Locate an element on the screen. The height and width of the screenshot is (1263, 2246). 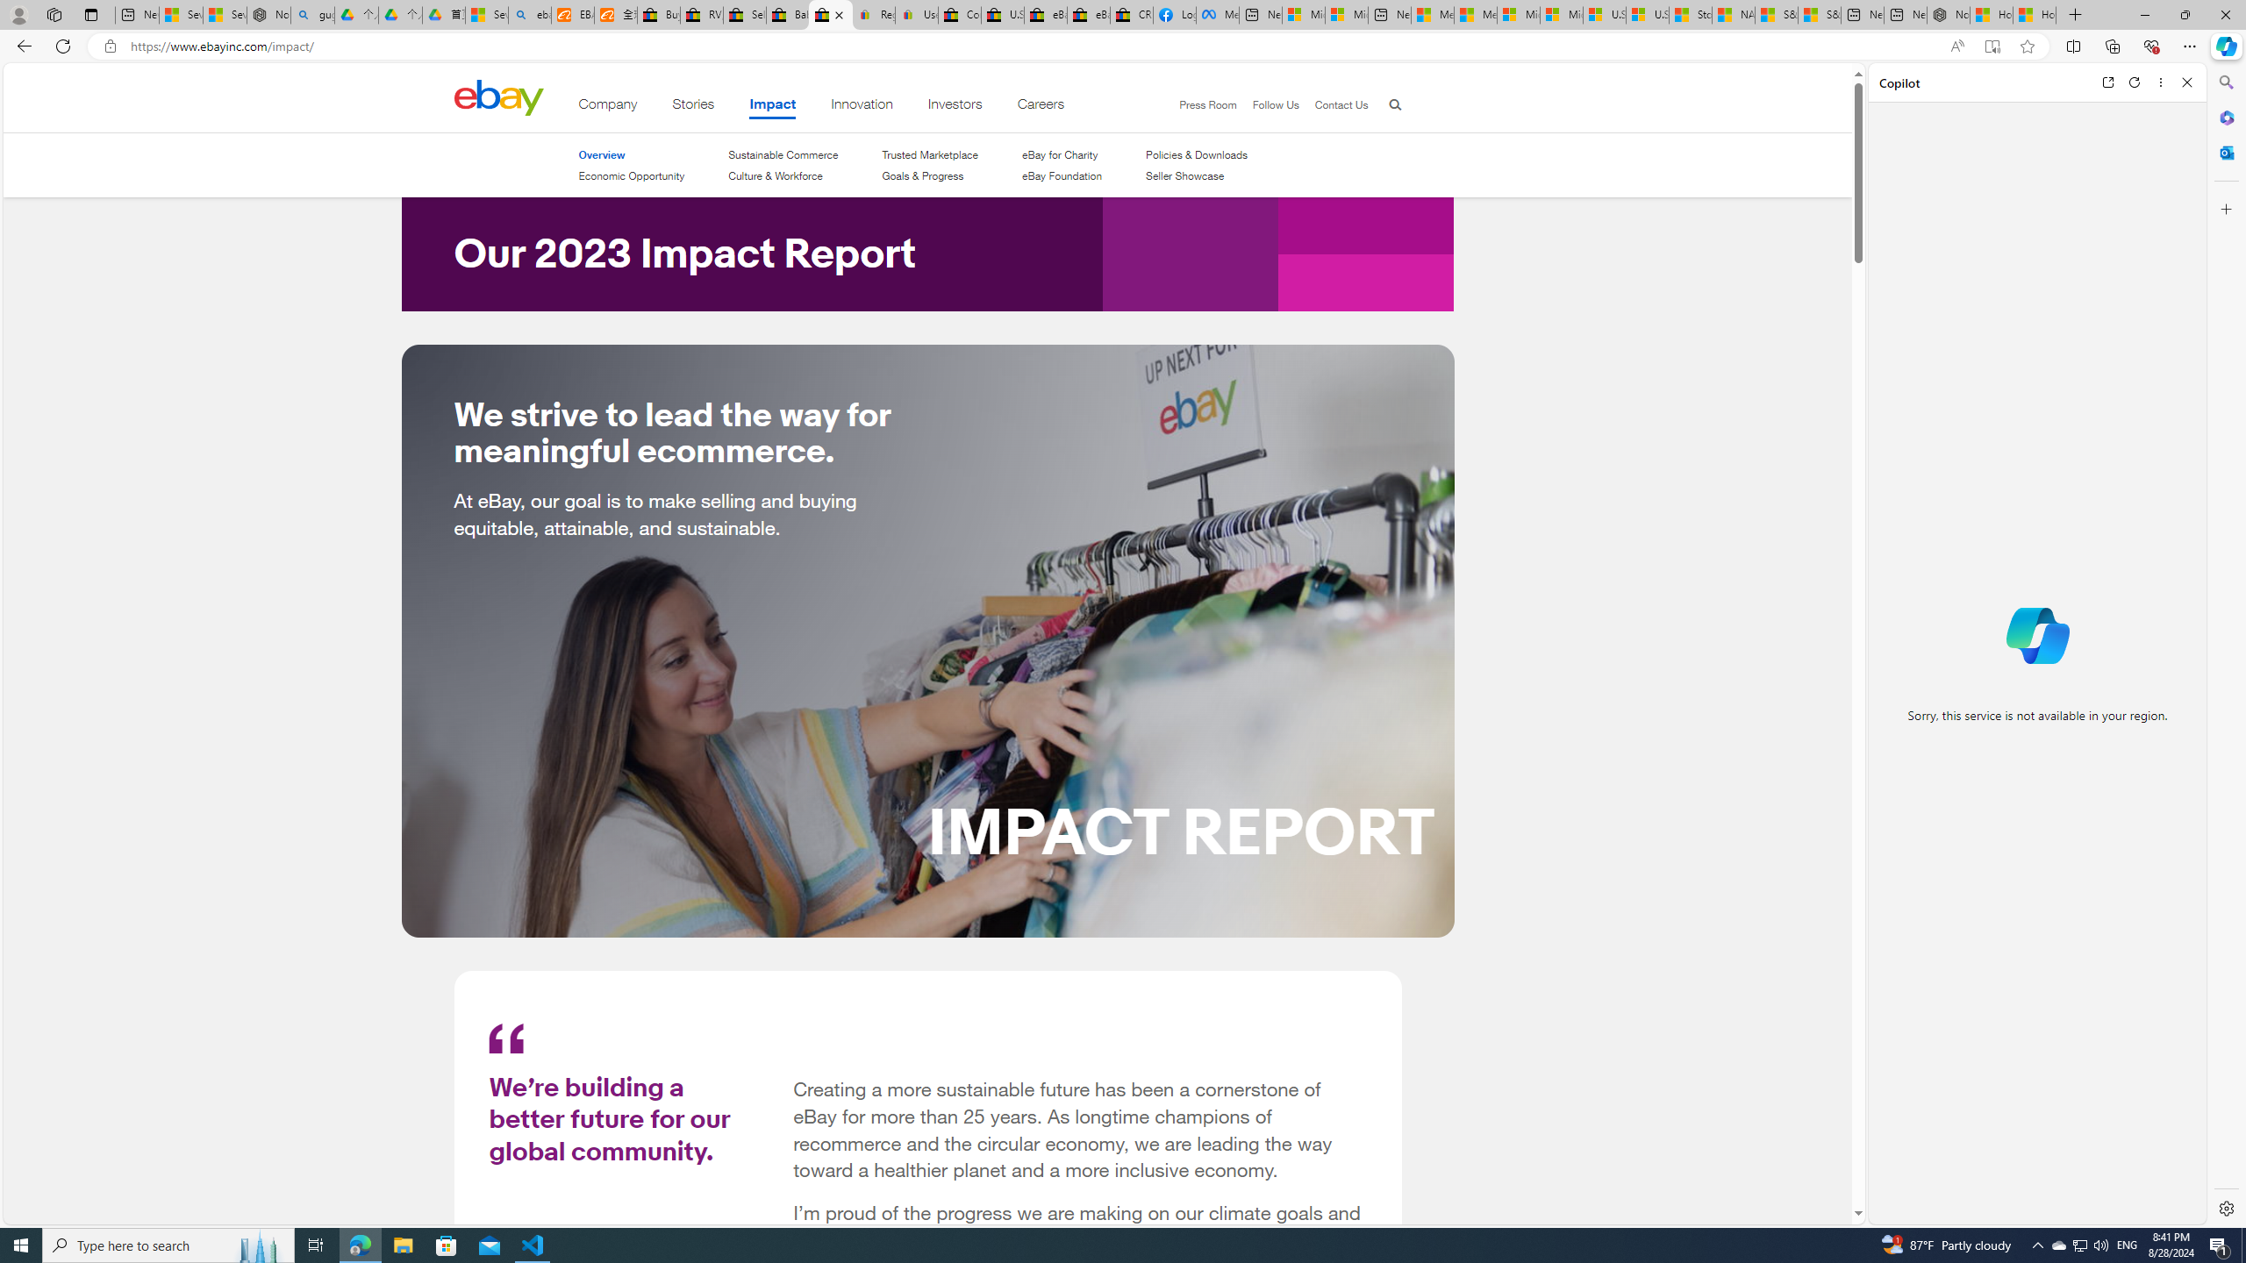
RV, Trailer & Camper Steps & Ladders for sale | eBay is located at coordinates (702, 15).